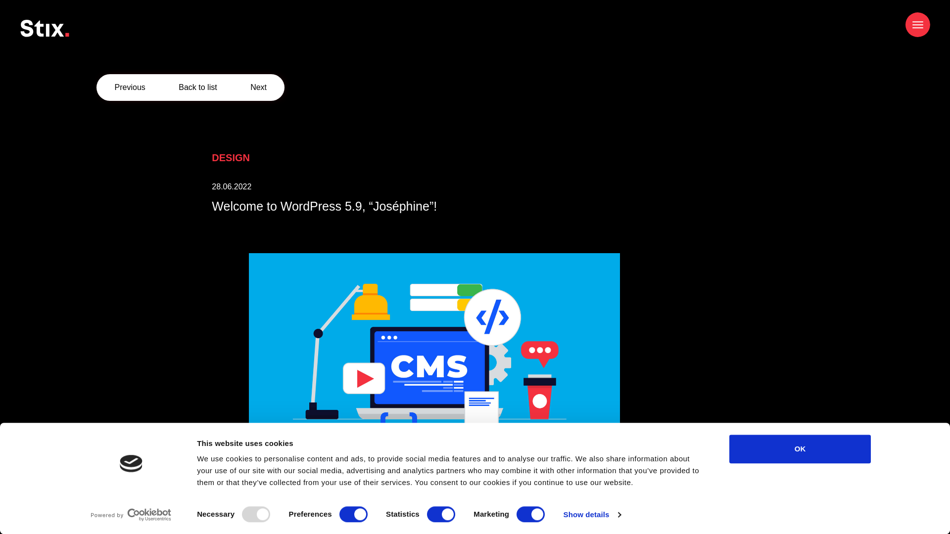 This screenshot has height=534, width=950. Describe the element at coordinates (258, 87) in the screenshot. I see `Next` at that location.